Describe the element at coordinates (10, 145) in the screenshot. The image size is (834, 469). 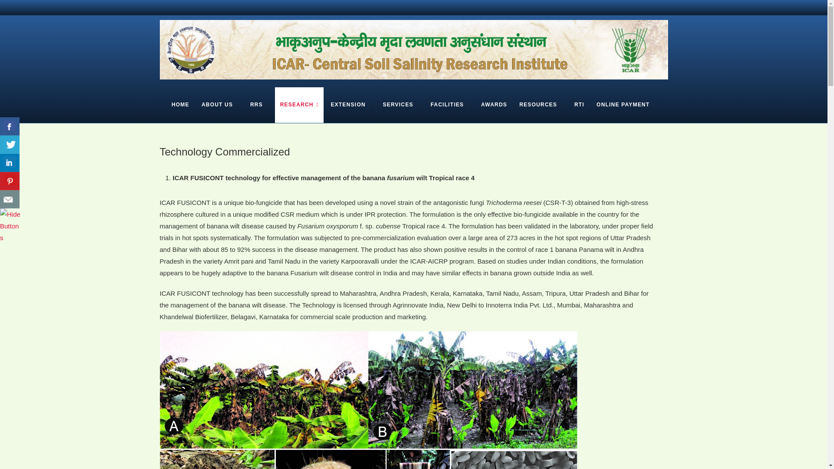
I see `Share On Twitter` at that location.